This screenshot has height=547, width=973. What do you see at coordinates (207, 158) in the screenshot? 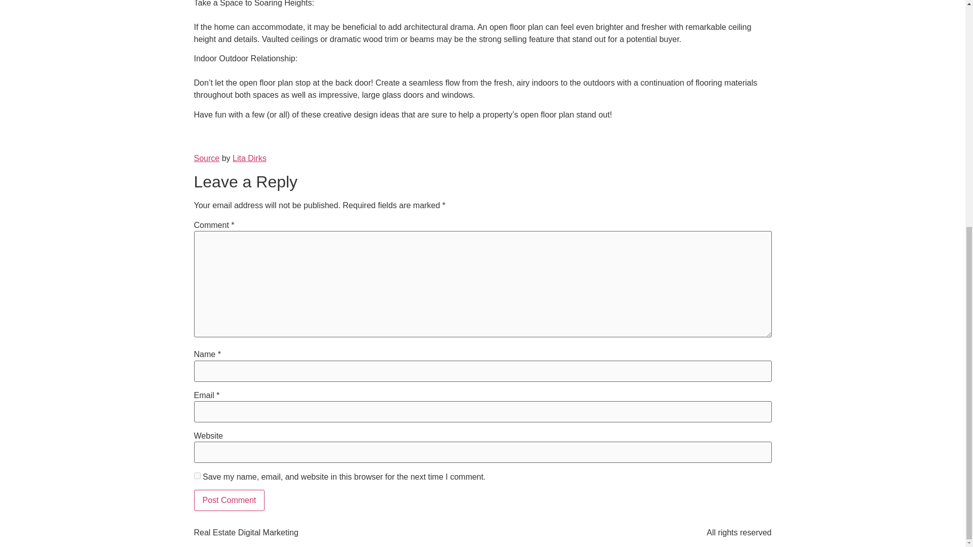
I see `Source` at bounding box center [207, 158].